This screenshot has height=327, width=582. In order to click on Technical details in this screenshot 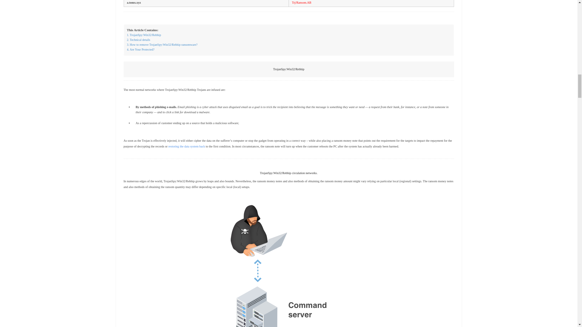, I will do `click(138, 40)`.